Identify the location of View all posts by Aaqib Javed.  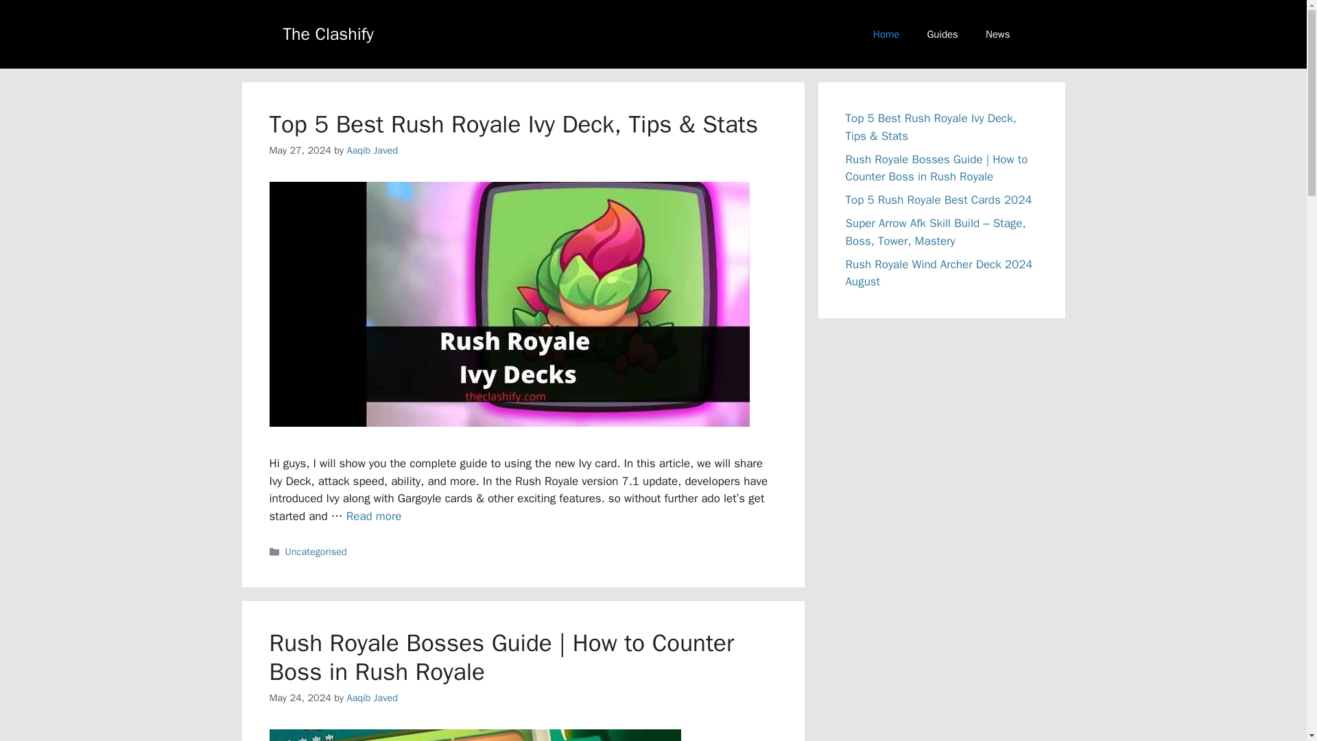
(372, 150).